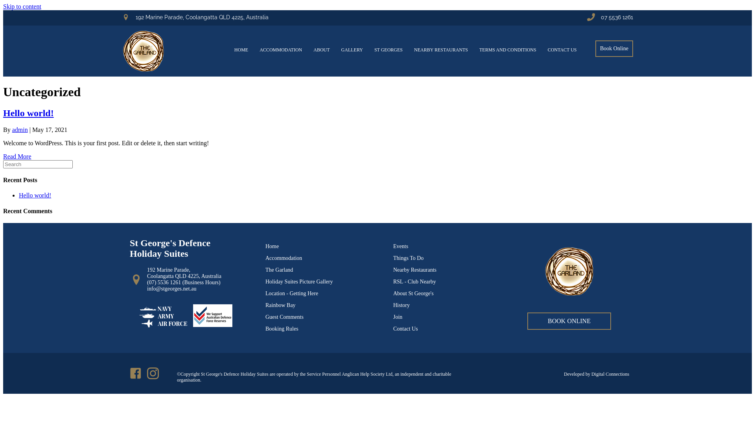 The image size is (755, 424). I want to click on Hello world!, so click(28, 113).